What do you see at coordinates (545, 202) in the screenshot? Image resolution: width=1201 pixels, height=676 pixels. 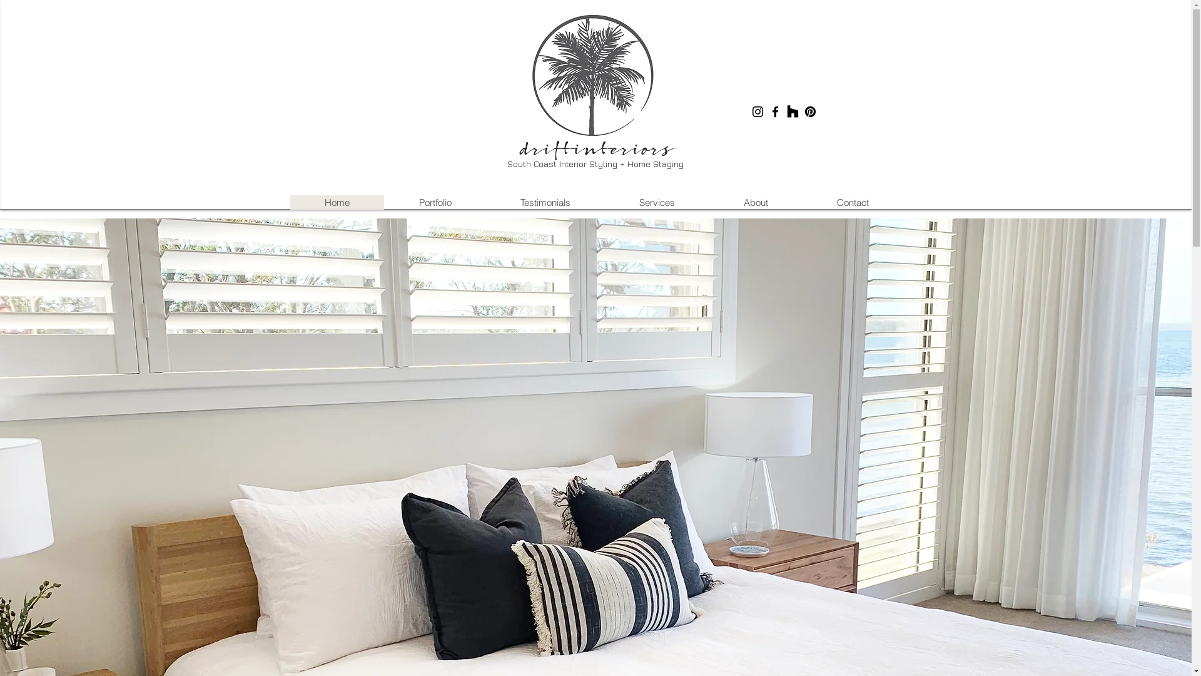 I see `Testimonials` at bounding box center [545, 202].